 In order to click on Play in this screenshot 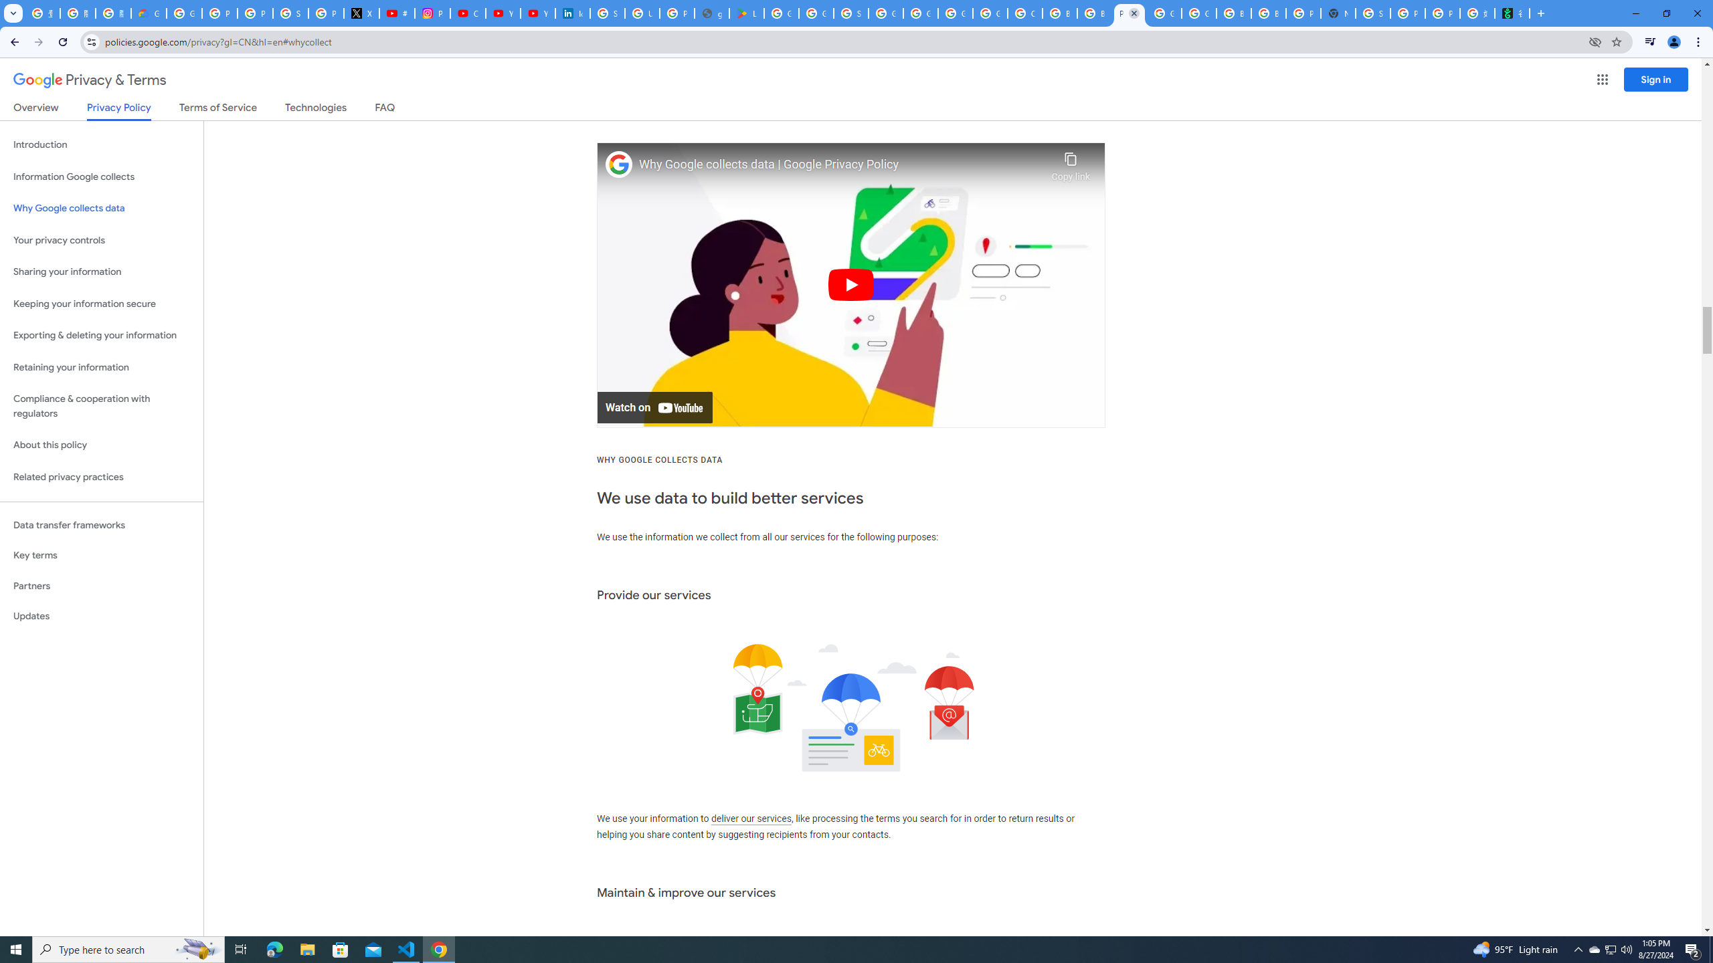, I will do `click(851, 285)`.